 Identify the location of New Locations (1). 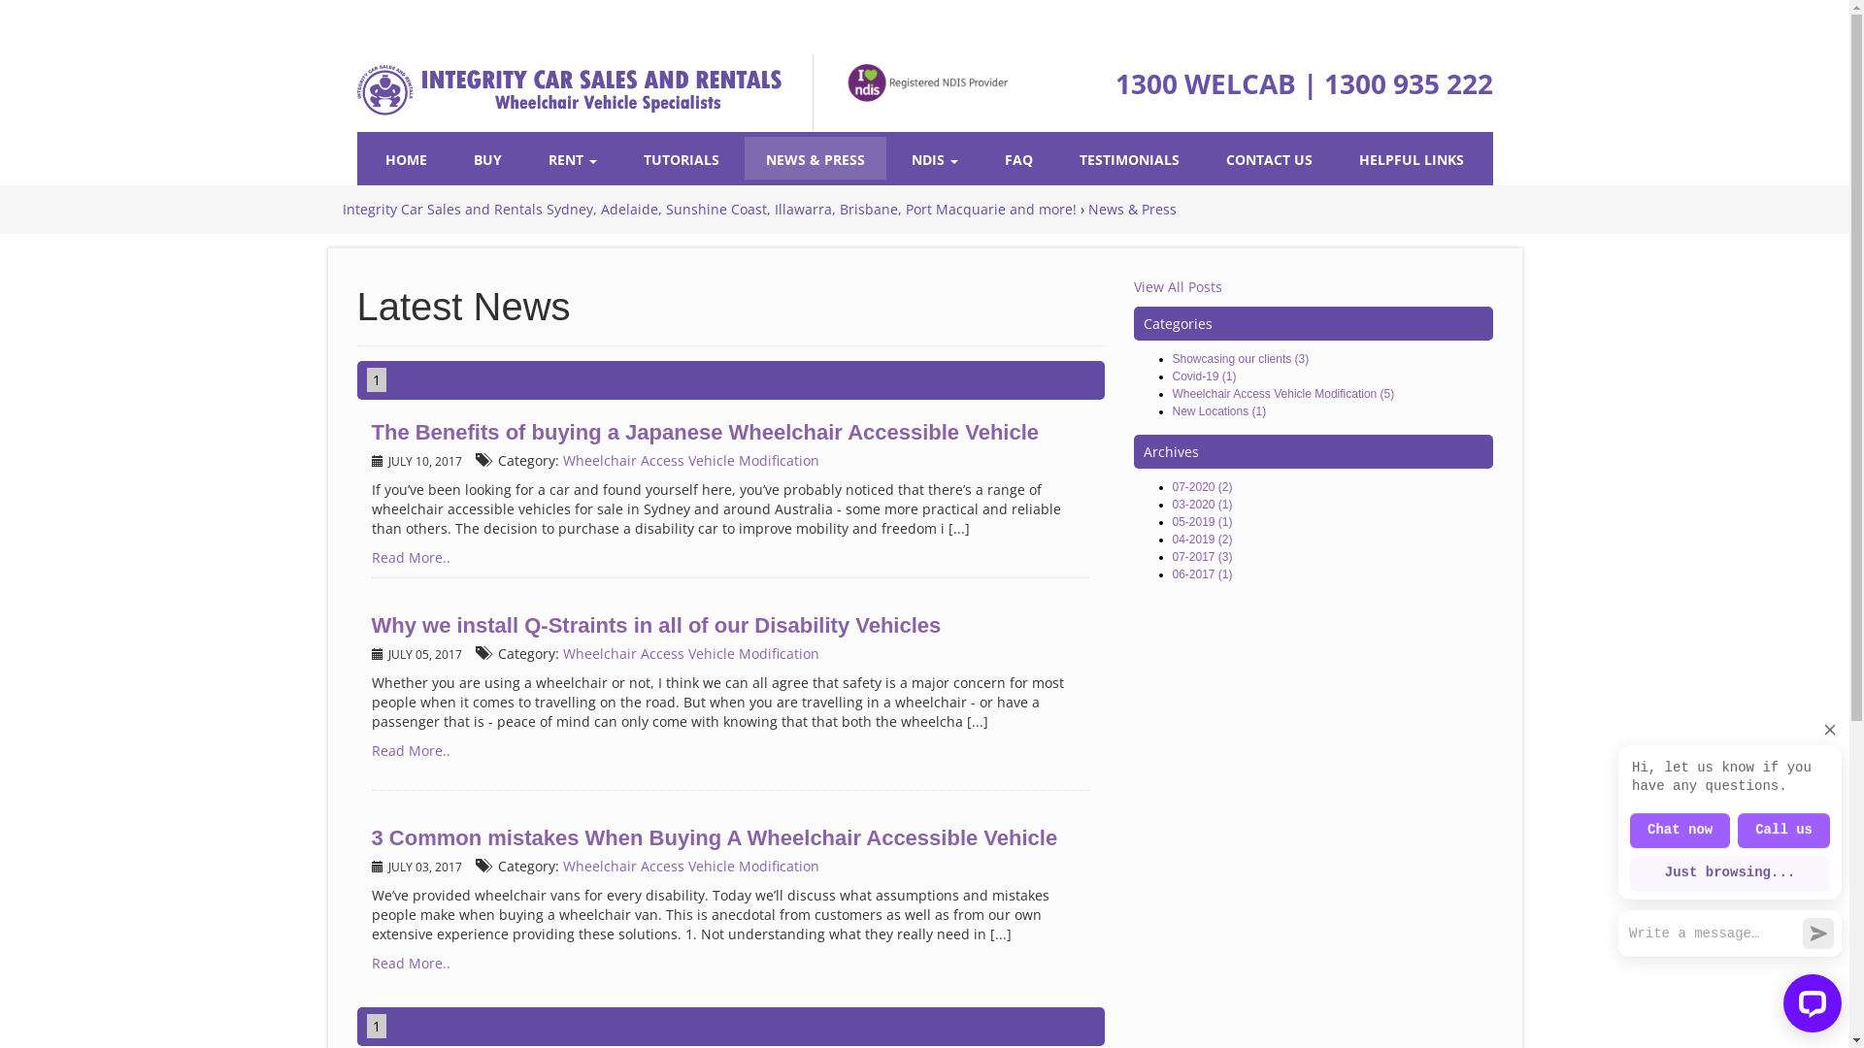
(1219, 411).